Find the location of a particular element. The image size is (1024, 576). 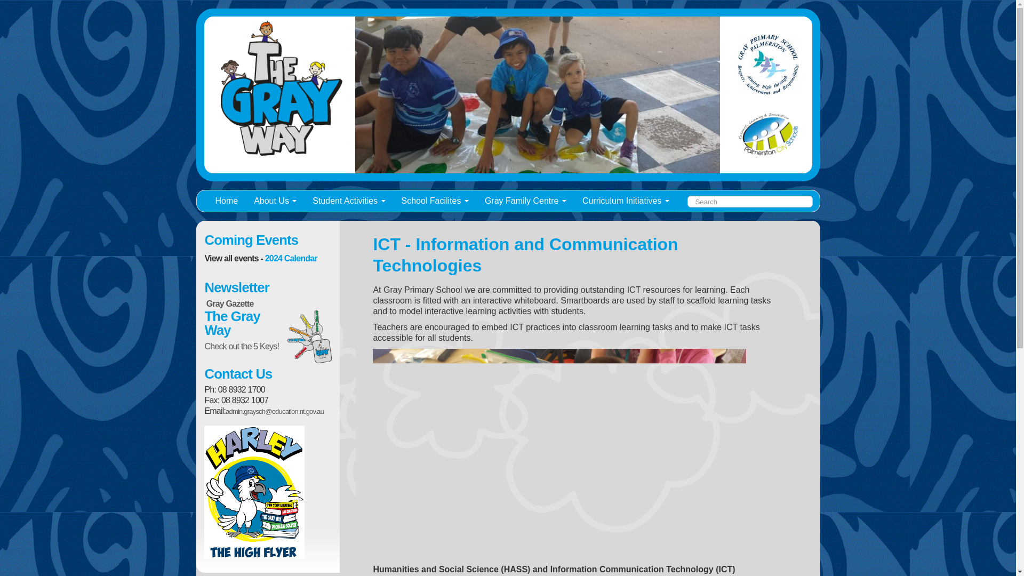

About Us is located at coordinates (275, 201).